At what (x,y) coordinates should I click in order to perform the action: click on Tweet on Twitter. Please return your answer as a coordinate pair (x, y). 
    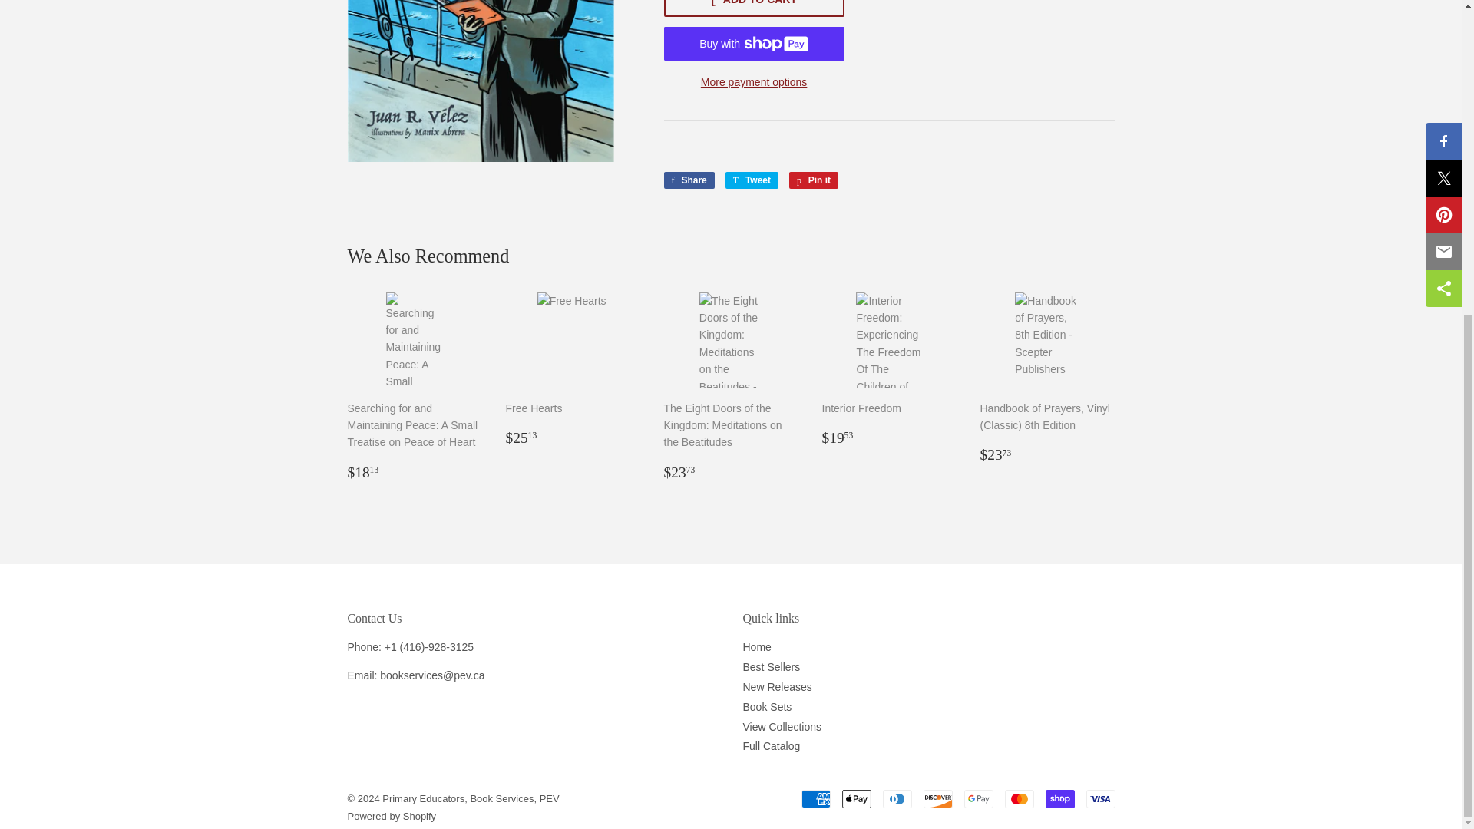
    Looking at the image, I should click on (751, 180).